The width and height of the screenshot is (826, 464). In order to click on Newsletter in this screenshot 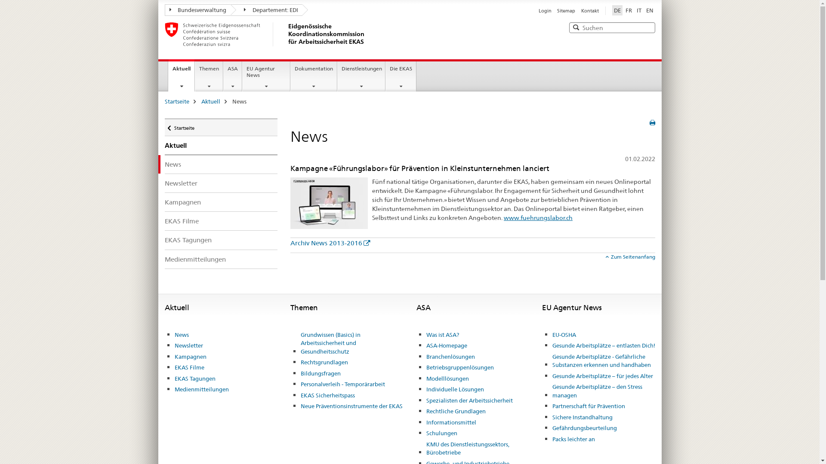, I will do `click(189, 346)`.